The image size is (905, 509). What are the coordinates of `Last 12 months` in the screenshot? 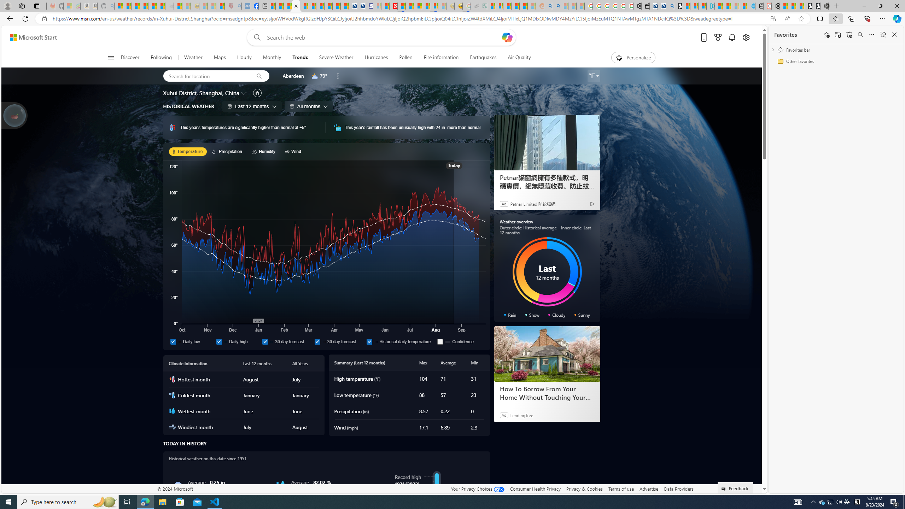 It's located at (252, 106).